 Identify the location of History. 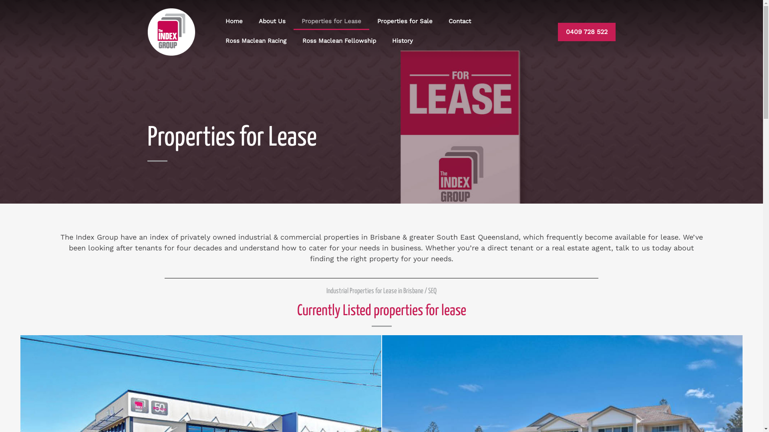
(403, 41).